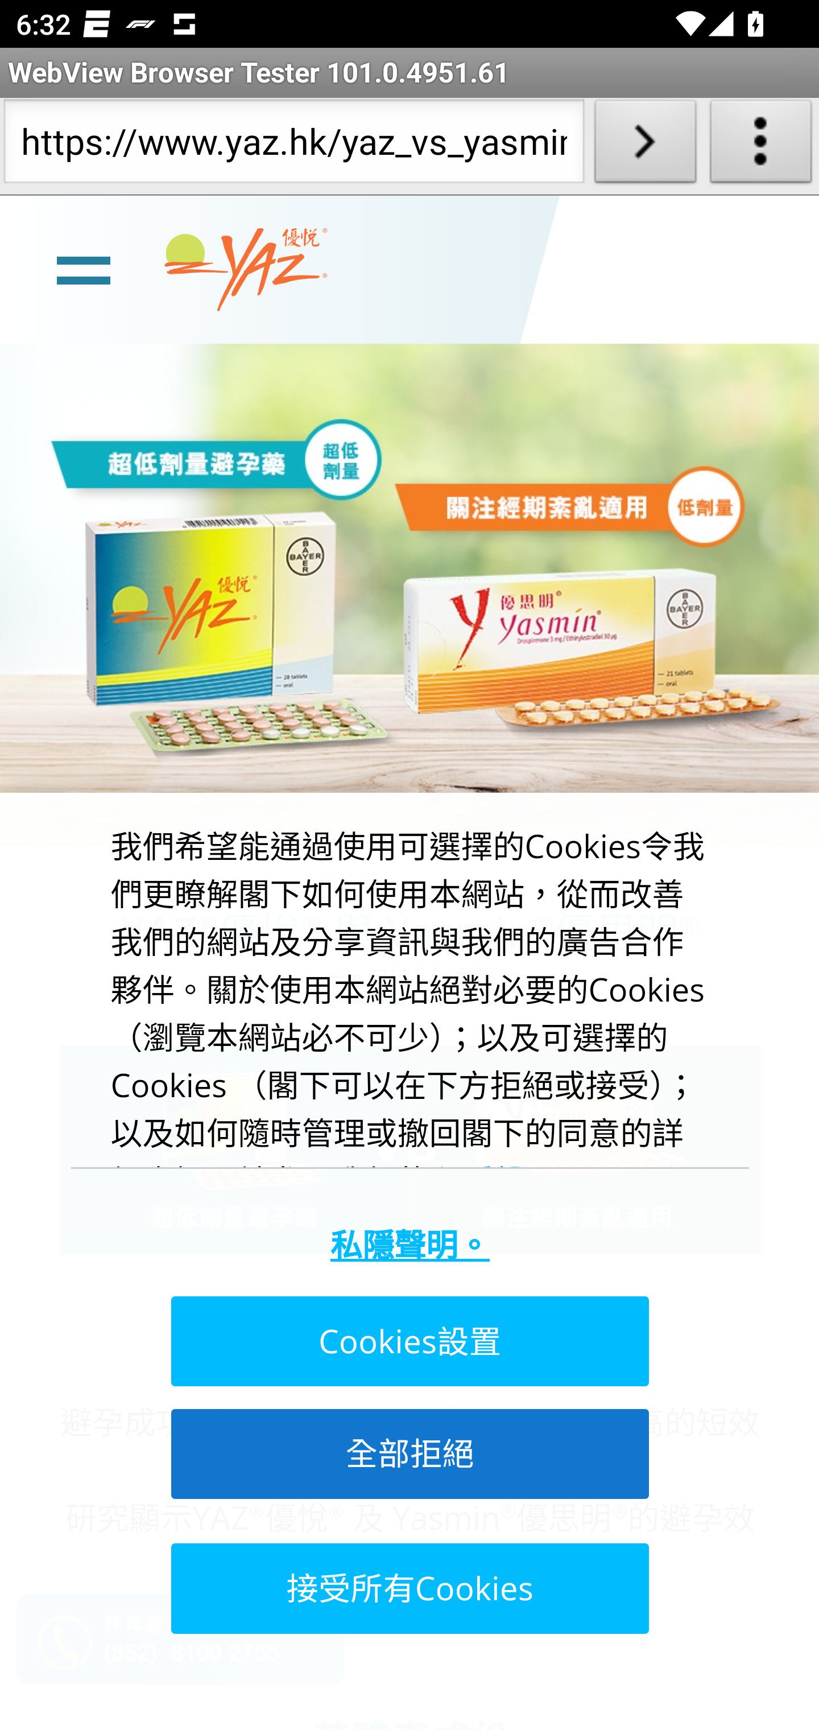 This screenshot has width=819, height=1730. I want to click on About WebView, so click(761, 146).